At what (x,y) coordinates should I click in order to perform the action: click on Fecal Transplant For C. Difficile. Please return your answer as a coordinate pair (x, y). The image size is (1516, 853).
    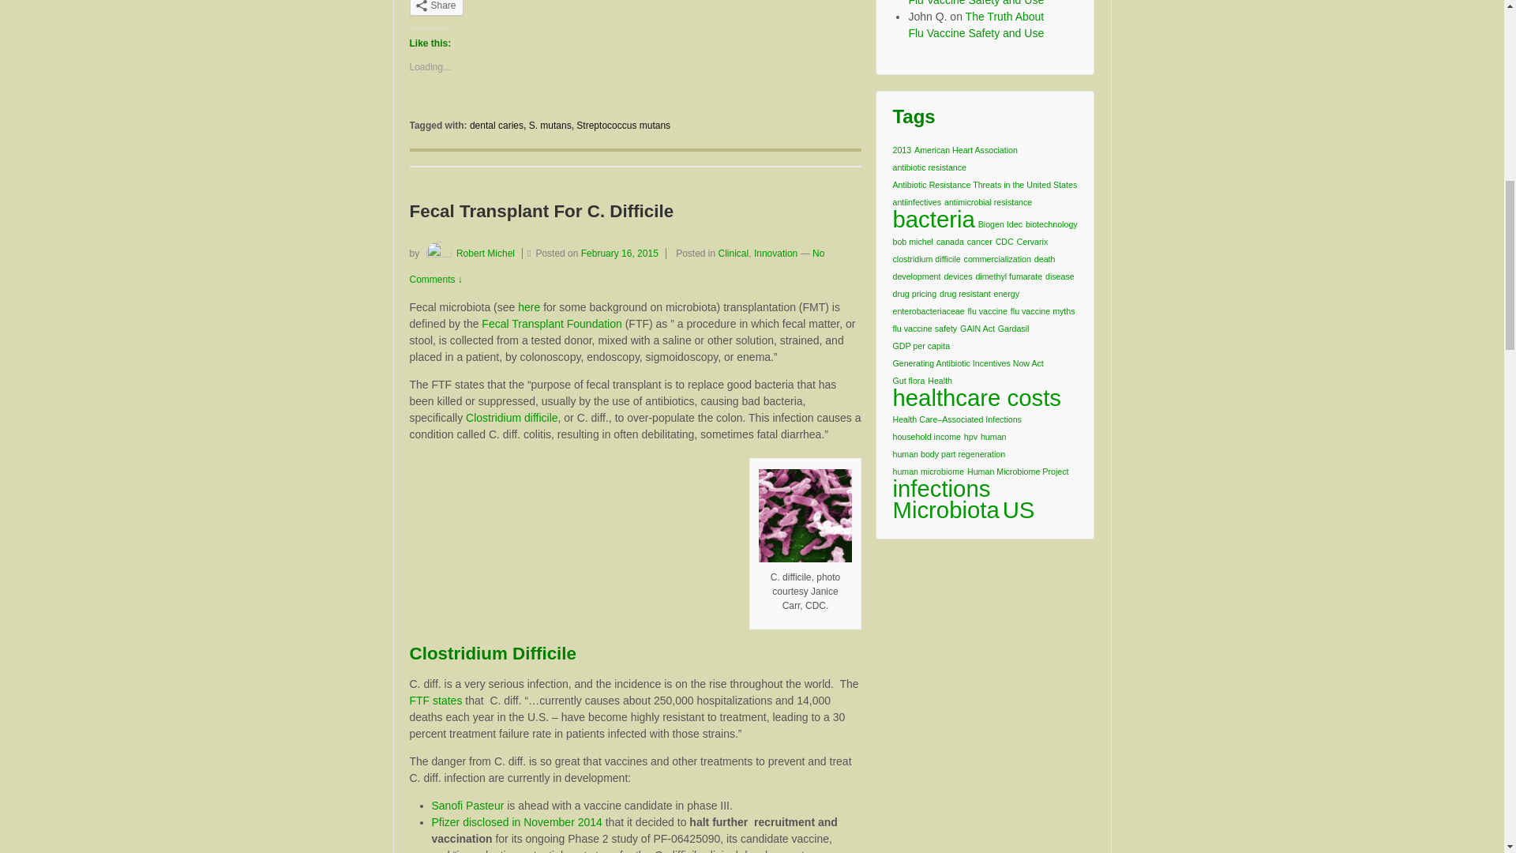
    Looking at the image, I should click on (541, 210).